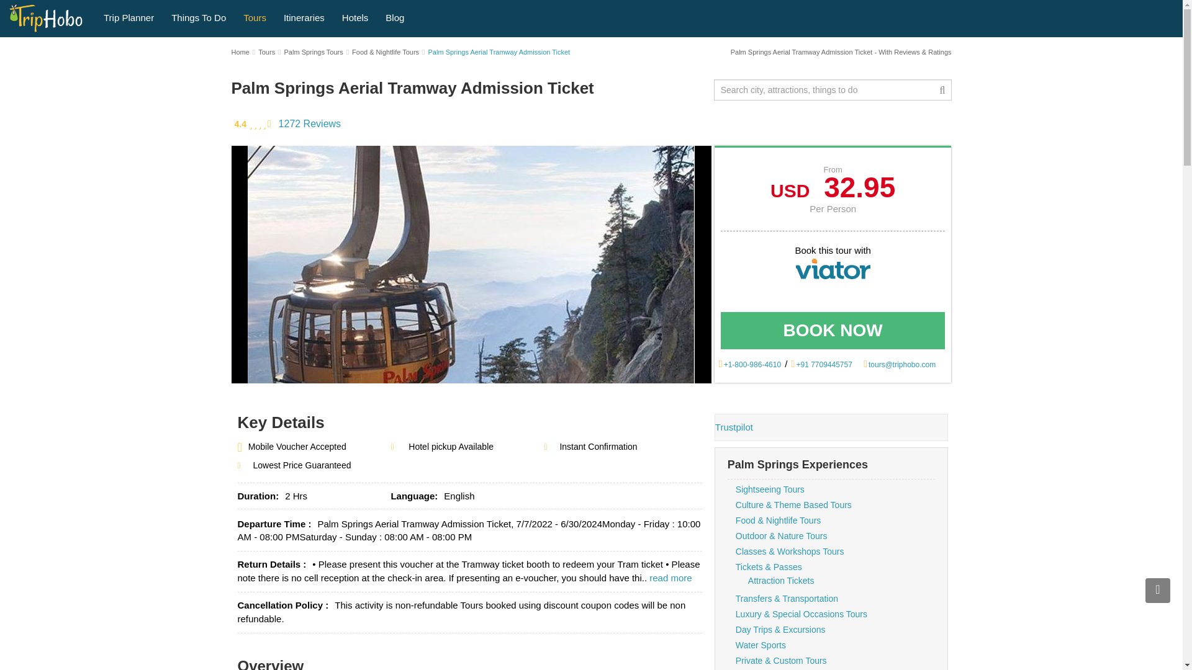 The height and width of the screenshot is (670, 1192). I want to click on Destinations, so click(199, 17).